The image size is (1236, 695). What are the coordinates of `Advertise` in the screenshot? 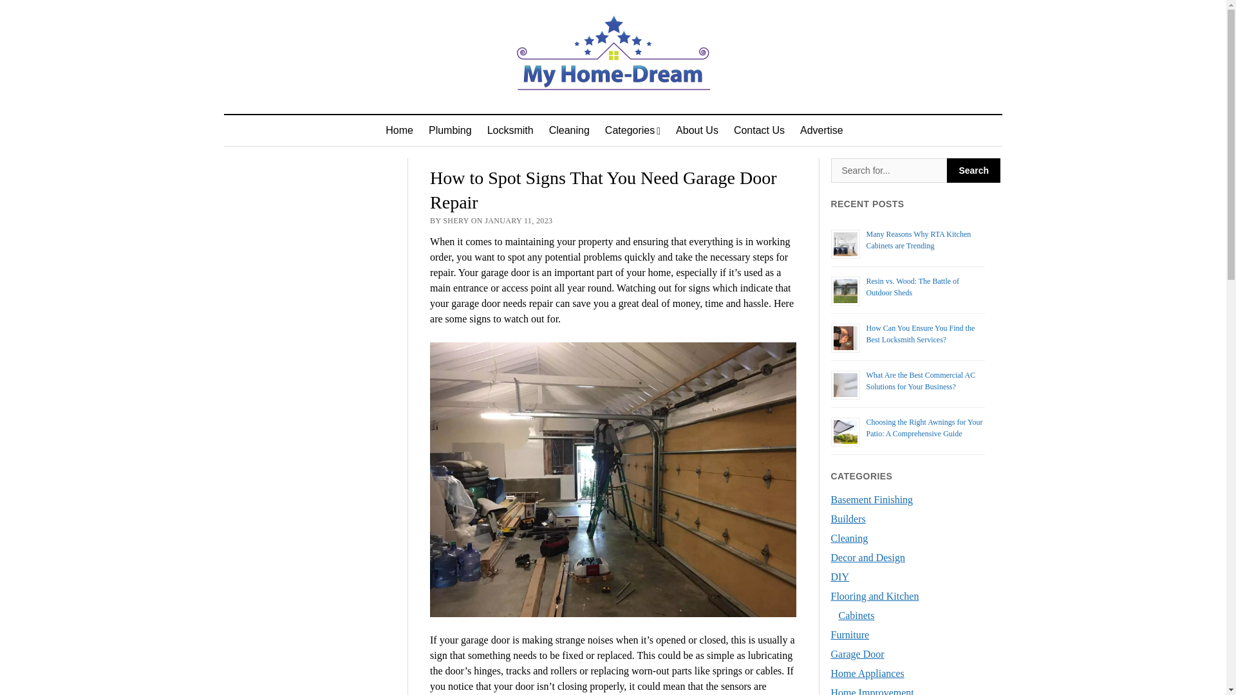 It's located at (821, 130).